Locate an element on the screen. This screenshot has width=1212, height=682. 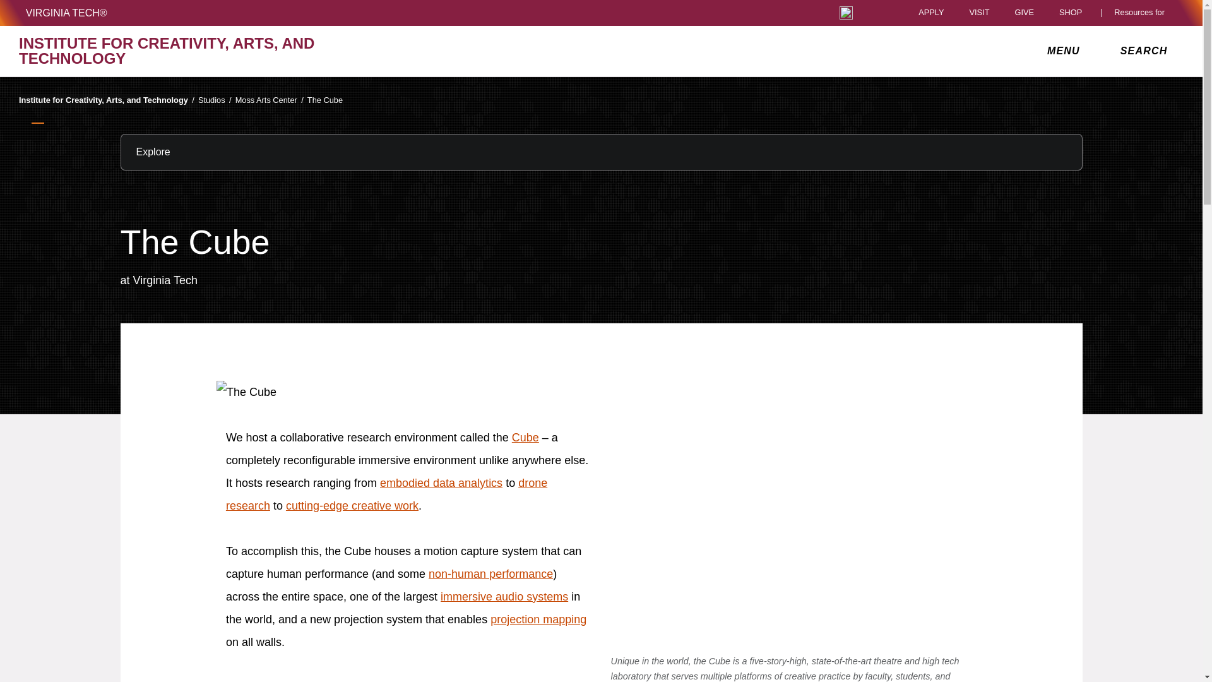
Resources for is located at coordinates (1142, 13).